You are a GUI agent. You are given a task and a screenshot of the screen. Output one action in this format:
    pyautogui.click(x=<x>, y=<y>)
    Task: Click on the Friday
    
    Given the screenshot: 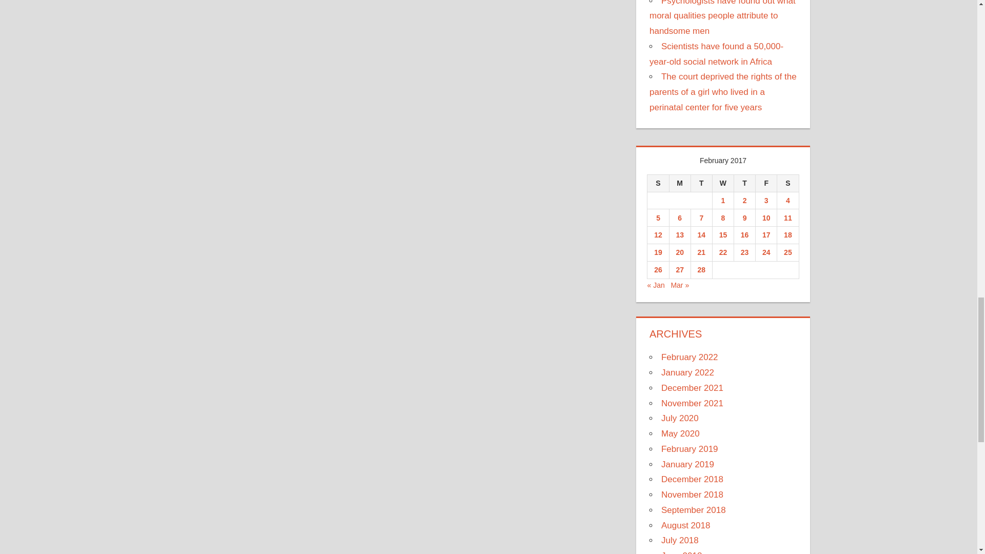 What is the action you would take?
    pyautogui.click(x=766, y=183)
    